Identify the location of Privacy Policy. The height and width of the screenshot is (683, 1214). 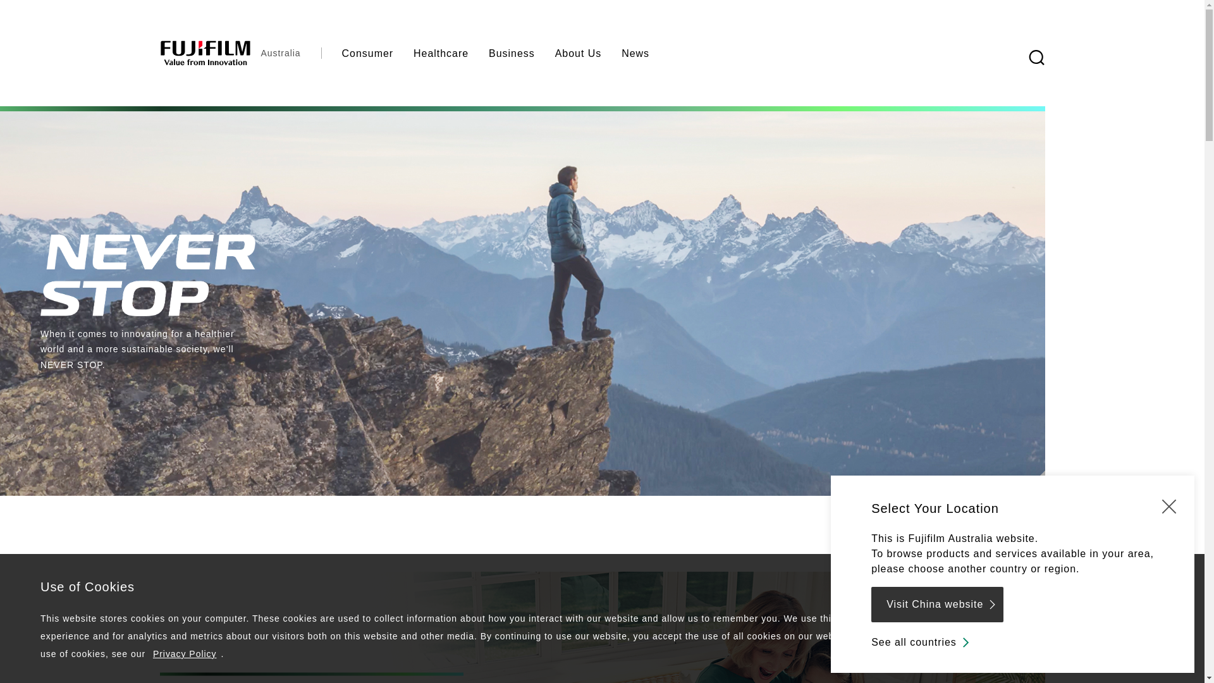
(185, 654).